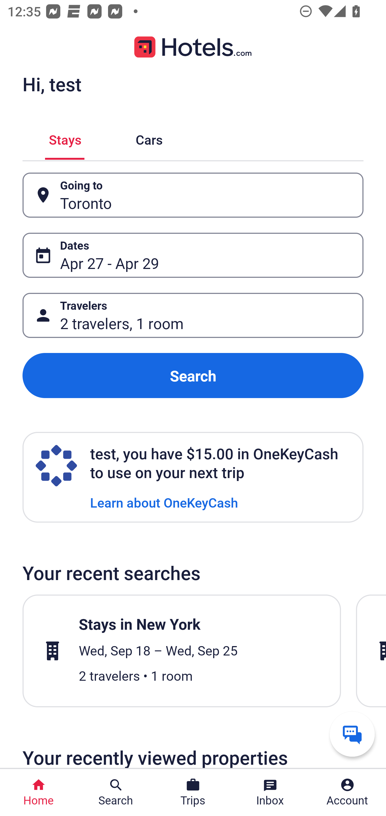 The image size is (386, 816). I want to click on Cars, so click(149, 138).